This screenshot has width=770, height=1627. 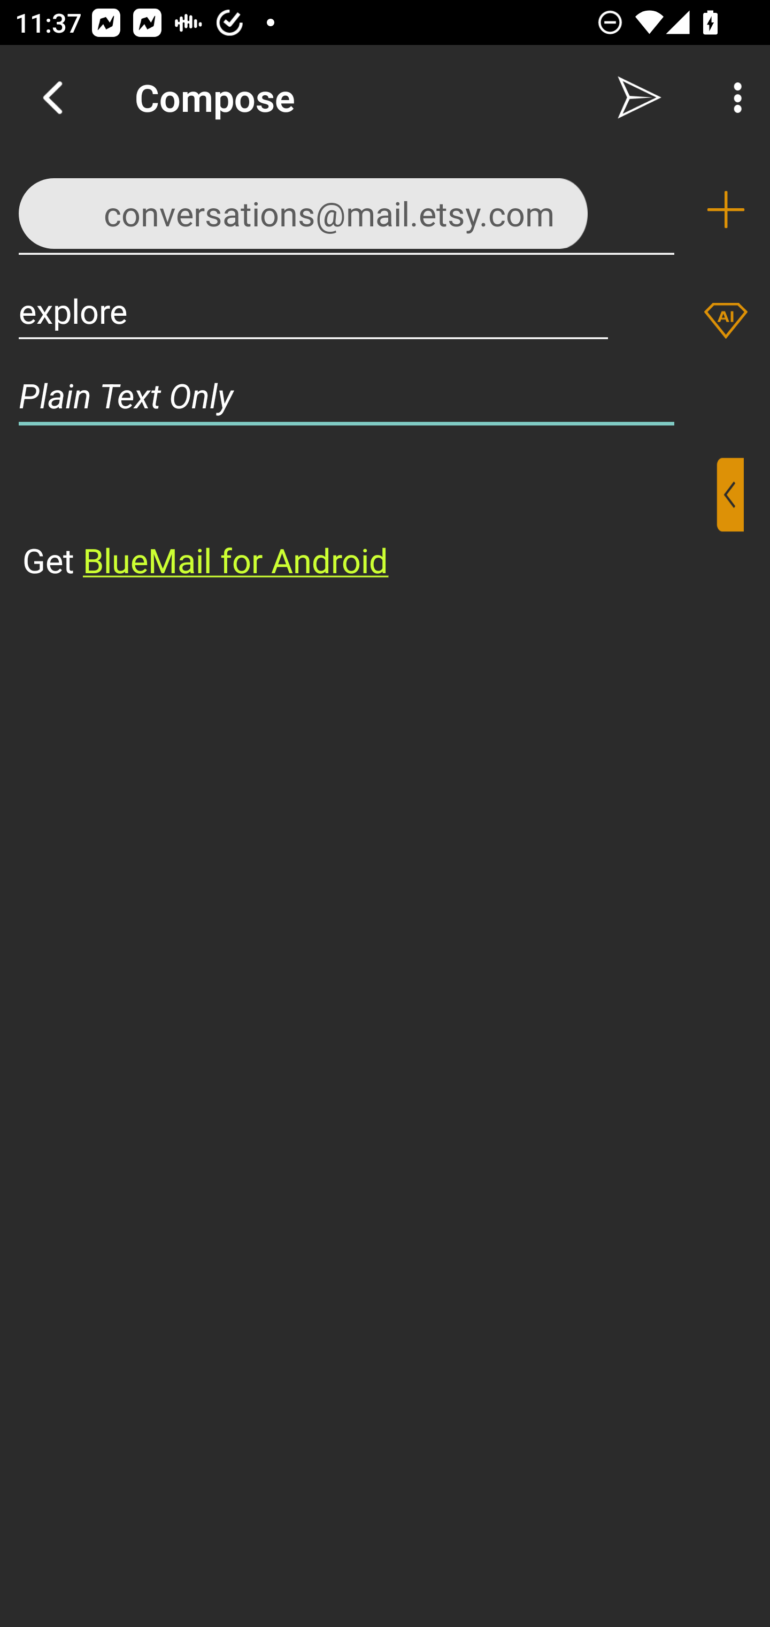 I want to click on Navigate up, so click(x=52, y=97).